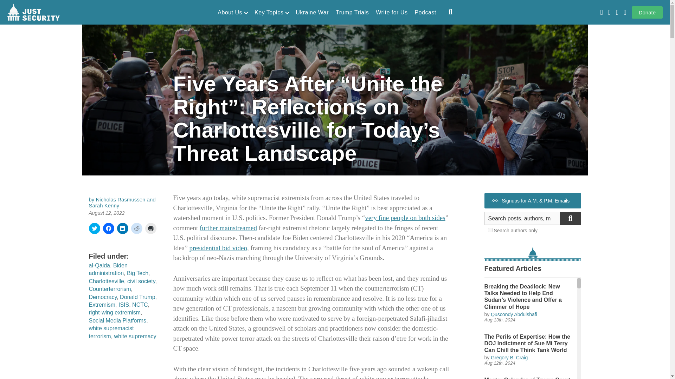 This screenshot has width=675, height=379. I want to click on on, so click(490, 230).